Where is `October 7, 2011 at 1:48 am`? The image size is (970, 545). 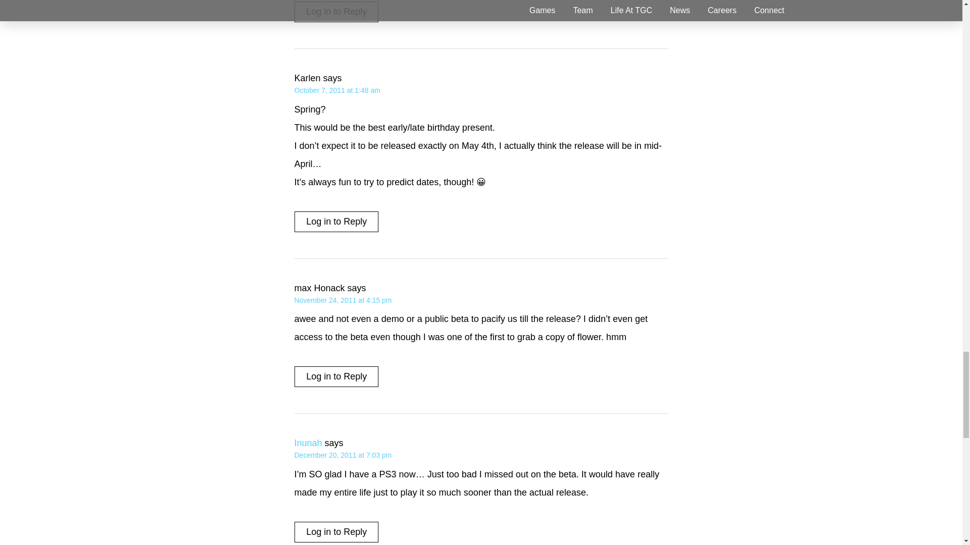
October 7, 2011 at 1:48 am is located at coordinates (336, 90).